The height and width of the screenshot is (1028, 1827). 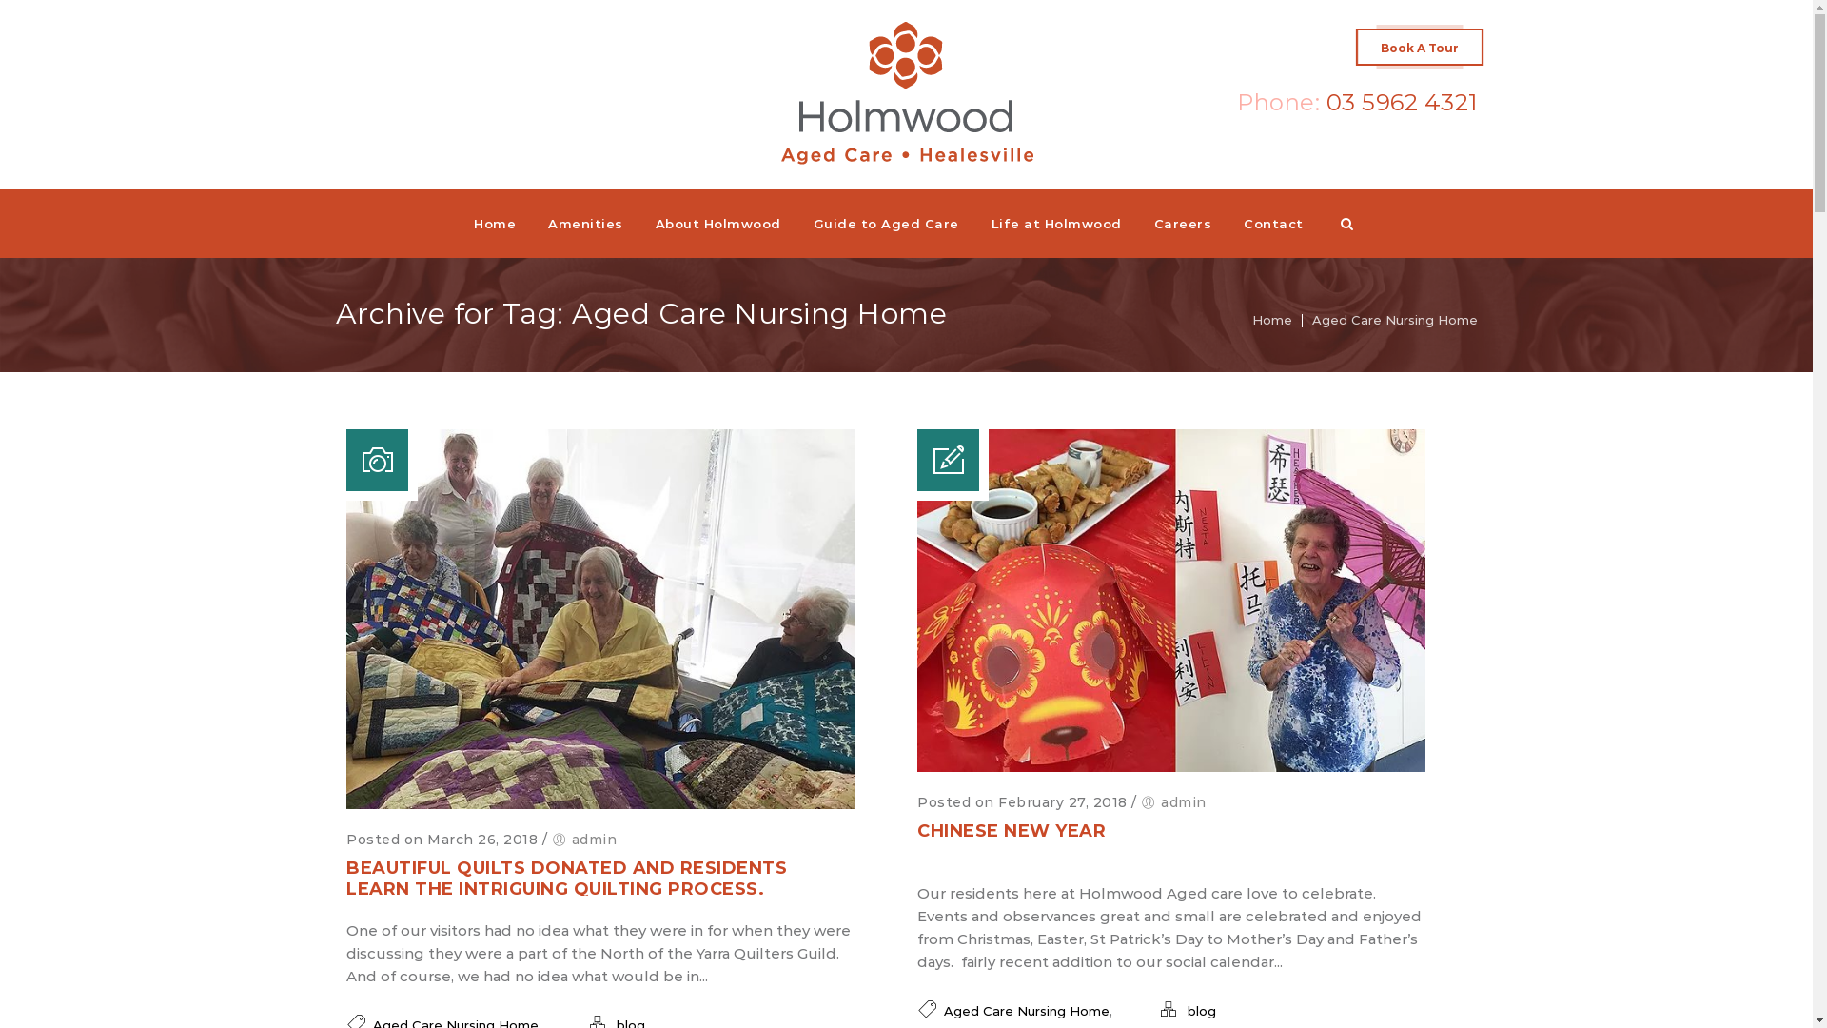 I want to click on Contact, so click(x=1273, y=224).